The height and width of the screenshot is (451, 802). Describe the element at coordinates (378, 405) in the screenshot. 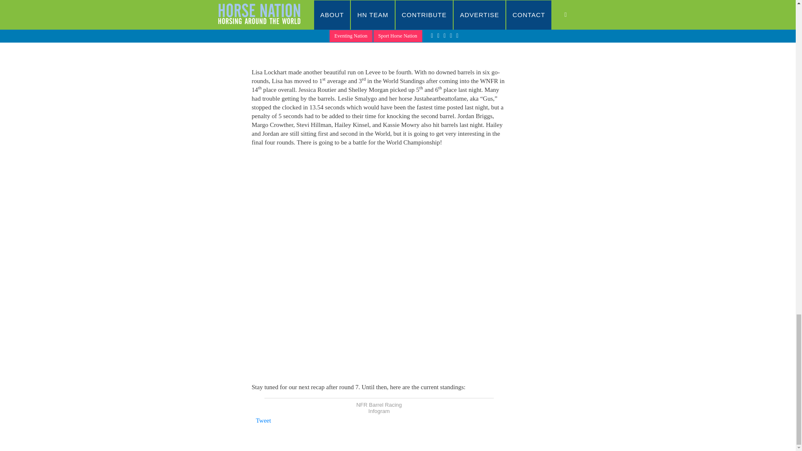

I see `NFR Barrel Racing` at that location.